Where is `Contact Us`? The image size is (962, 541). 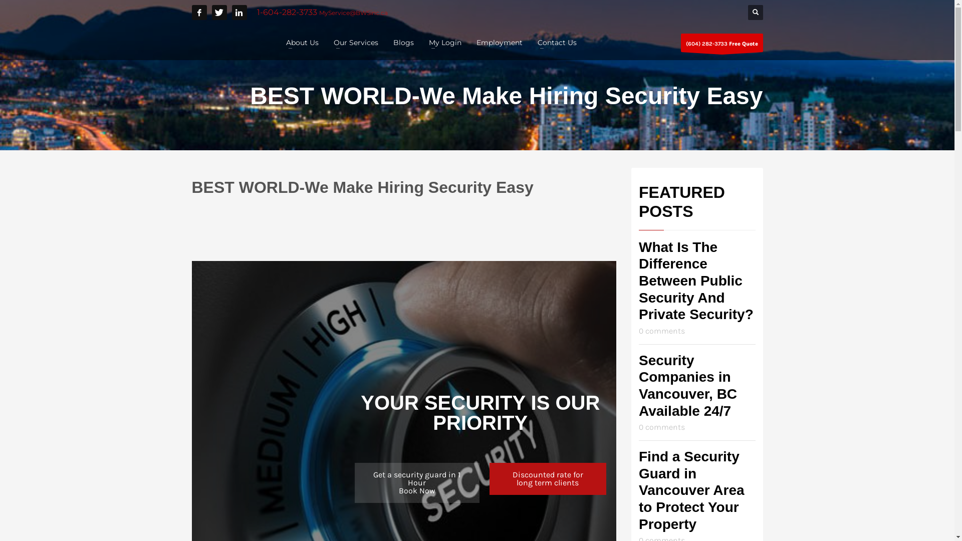
Contact Us is located at coordinates (557, 43).